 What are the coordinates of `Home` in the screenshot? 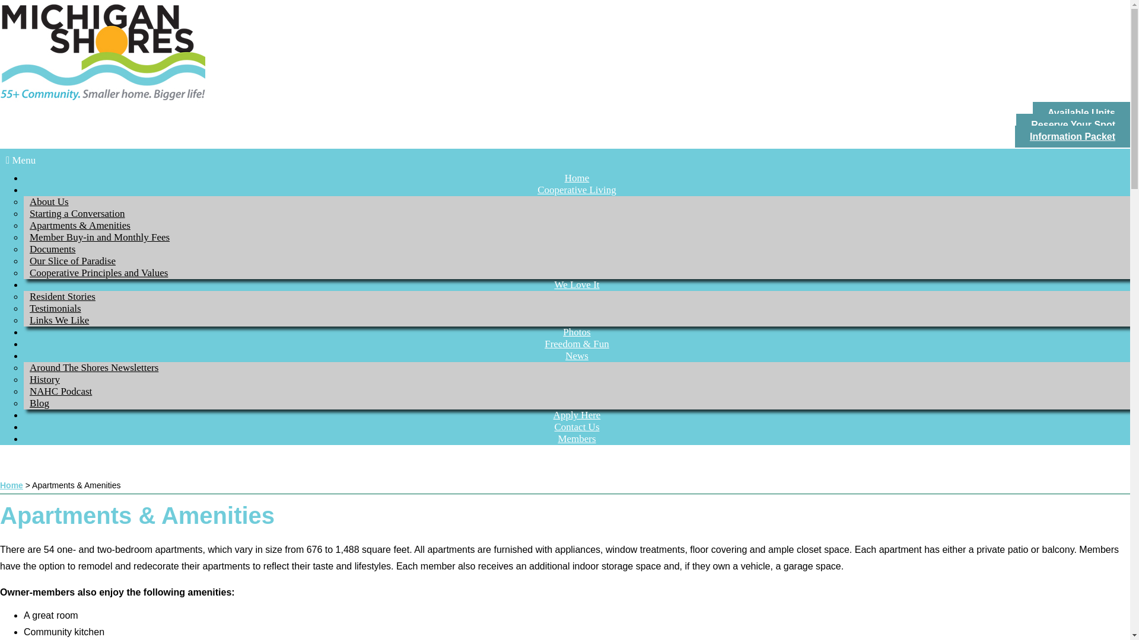 It's located at (11, 485).